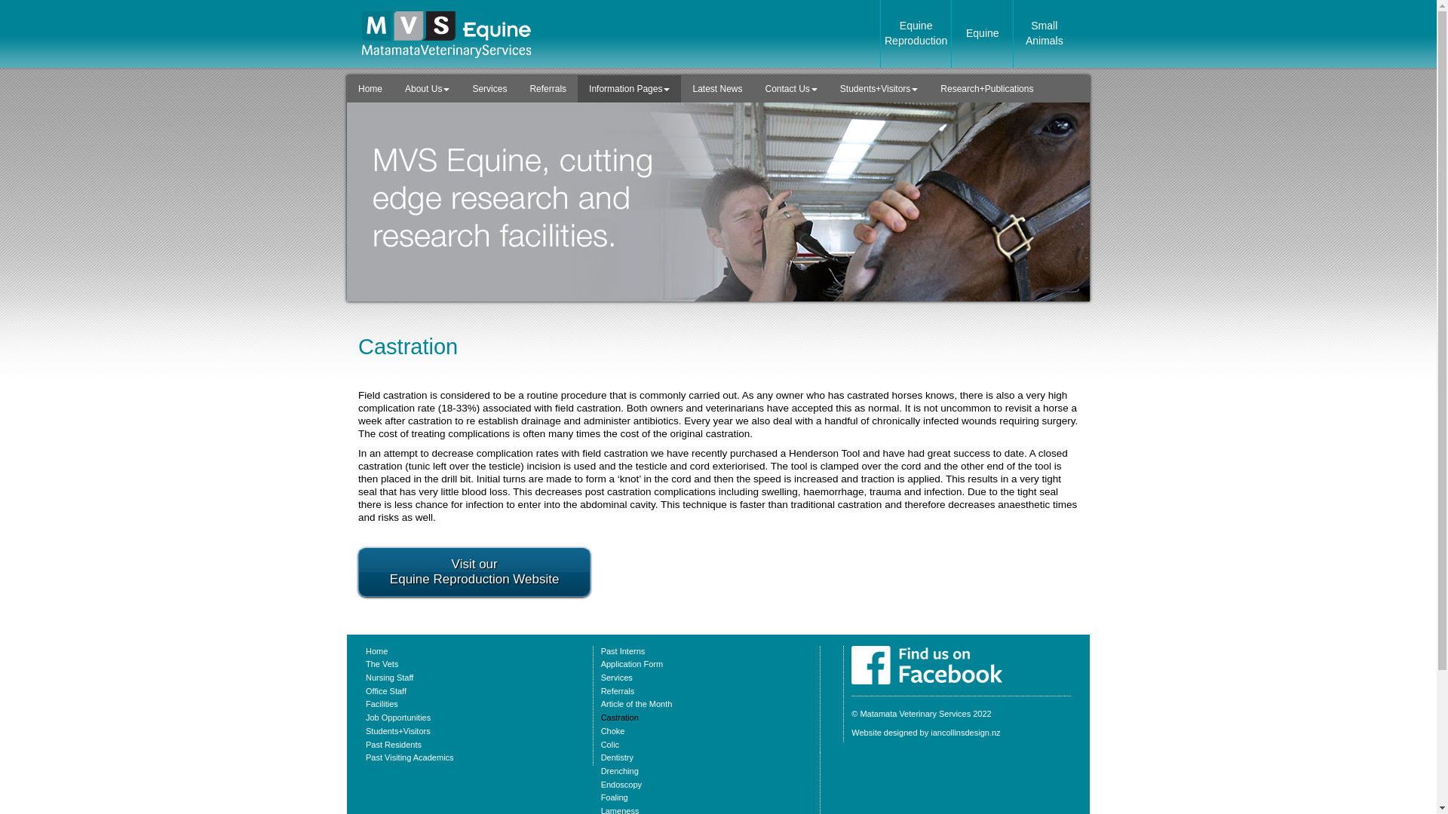 This screenshot has height=814, width=1448. What do you see at coordinates (629, 89) in the screenshot?
I see `Information Pages` at bounding box center [629, 89].